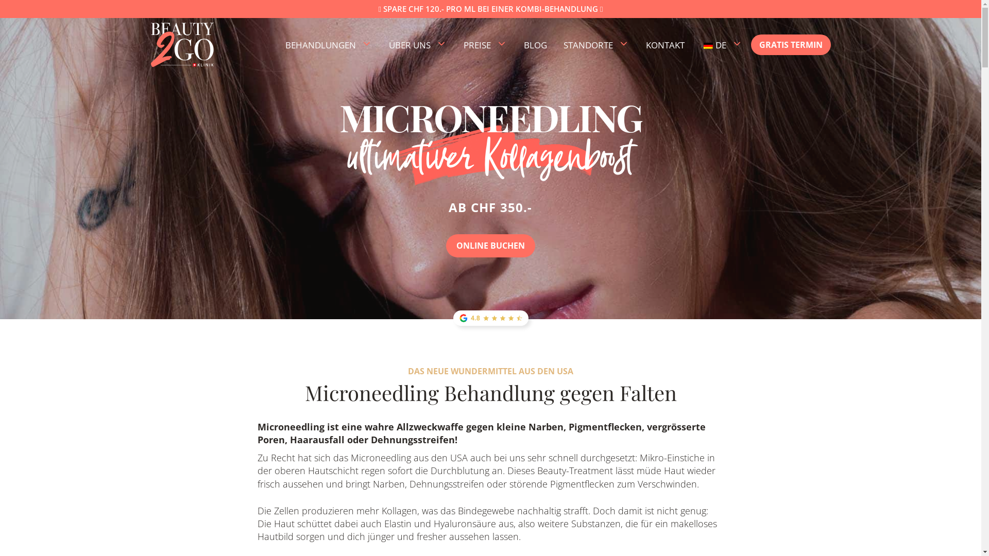 This screenshot has width=989, height=556. What do you see at coordinates (329, 45) in the screenshot?
I see `BEHANDLUNGEN` at bounding box center [329, 45].